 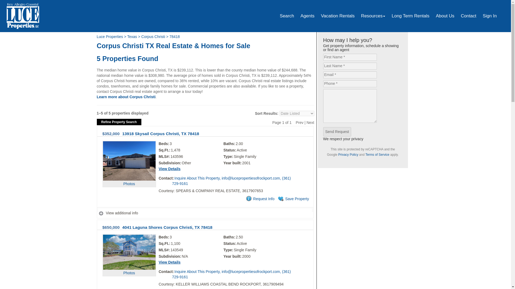 I want to click on 4041 Laguna Shores Corpus Christi, TX 78418, so click(x=167, y=227).